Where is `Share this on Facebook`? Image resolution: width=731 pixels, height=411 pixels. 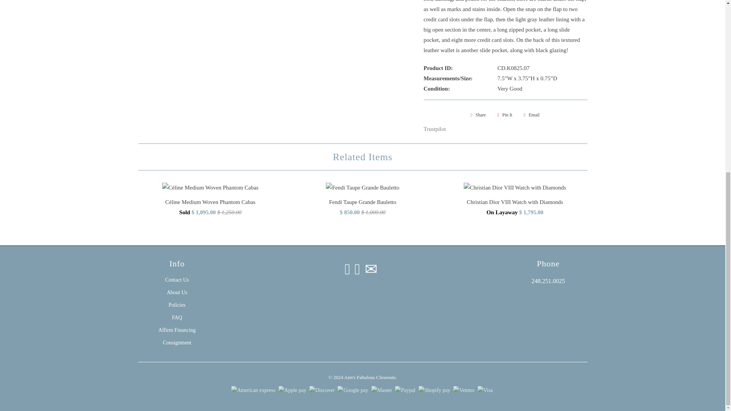
Share this on Facebook is located at coordinates (477, 115).